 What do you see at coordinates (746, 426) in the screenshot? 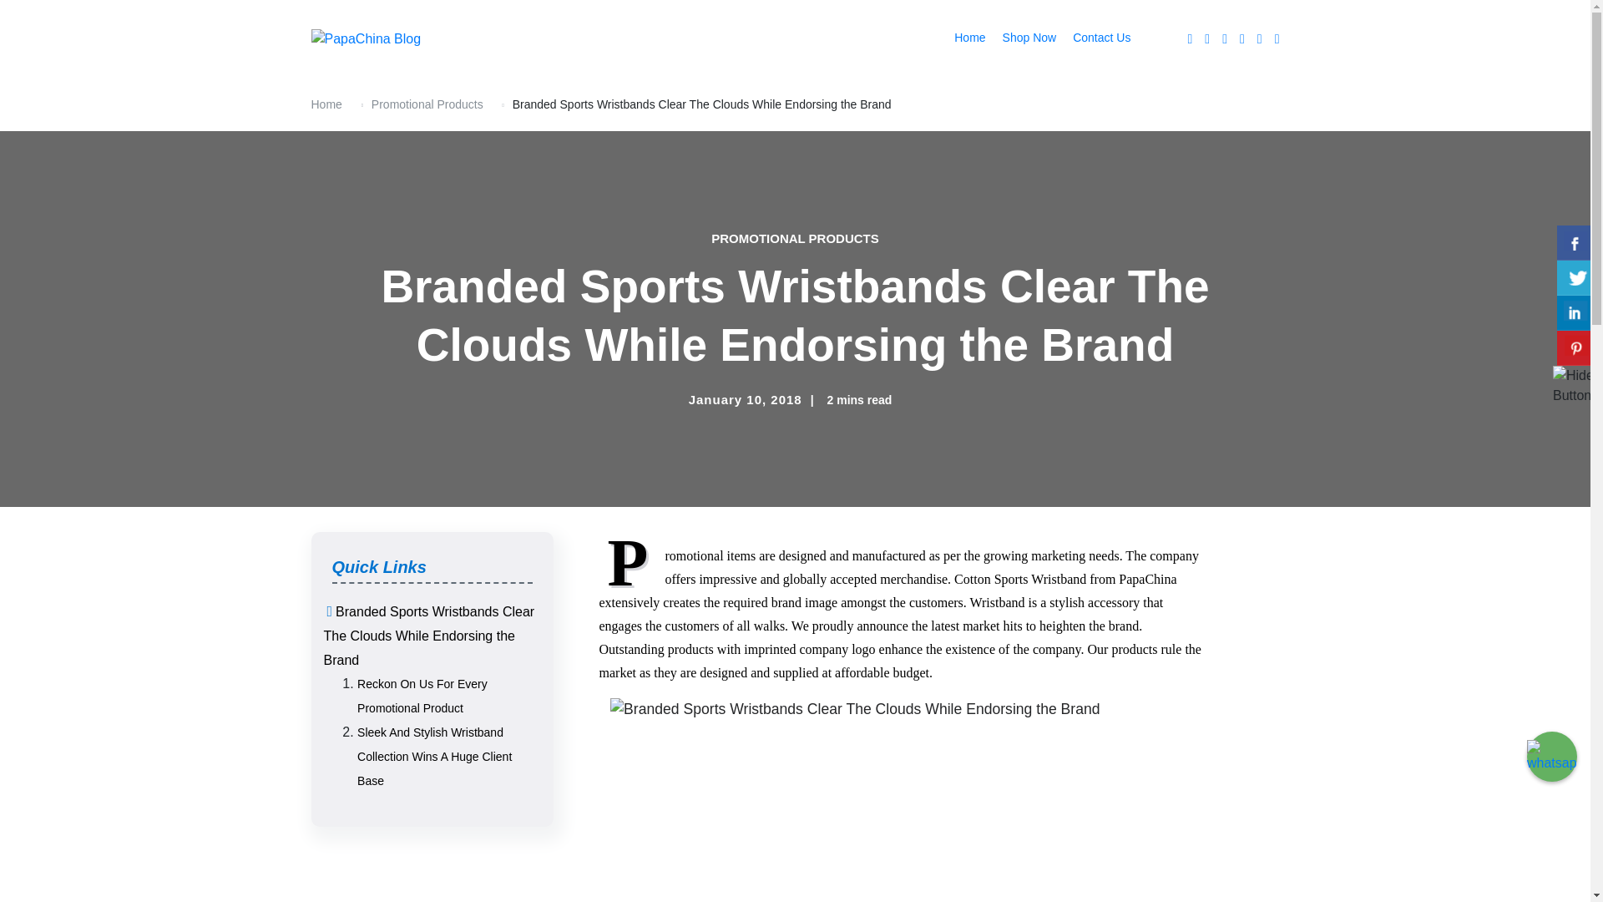
I see `January 10, 2018` at bounding box center [746, 426].